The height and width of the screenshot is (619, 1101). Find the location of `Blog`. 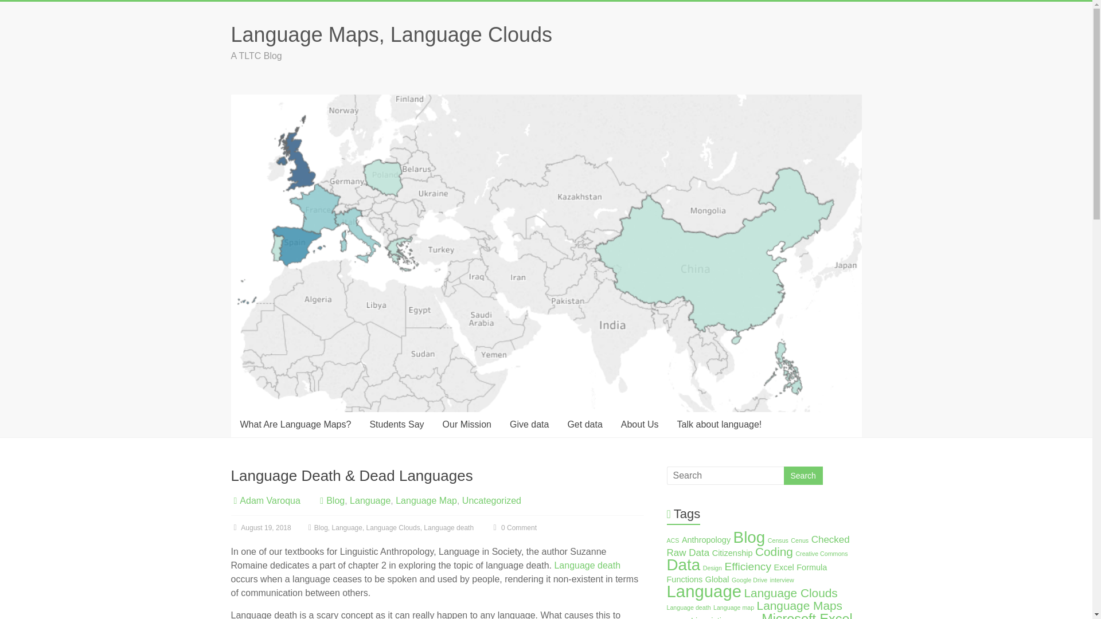

Blog is located at coordinates (749, 537).